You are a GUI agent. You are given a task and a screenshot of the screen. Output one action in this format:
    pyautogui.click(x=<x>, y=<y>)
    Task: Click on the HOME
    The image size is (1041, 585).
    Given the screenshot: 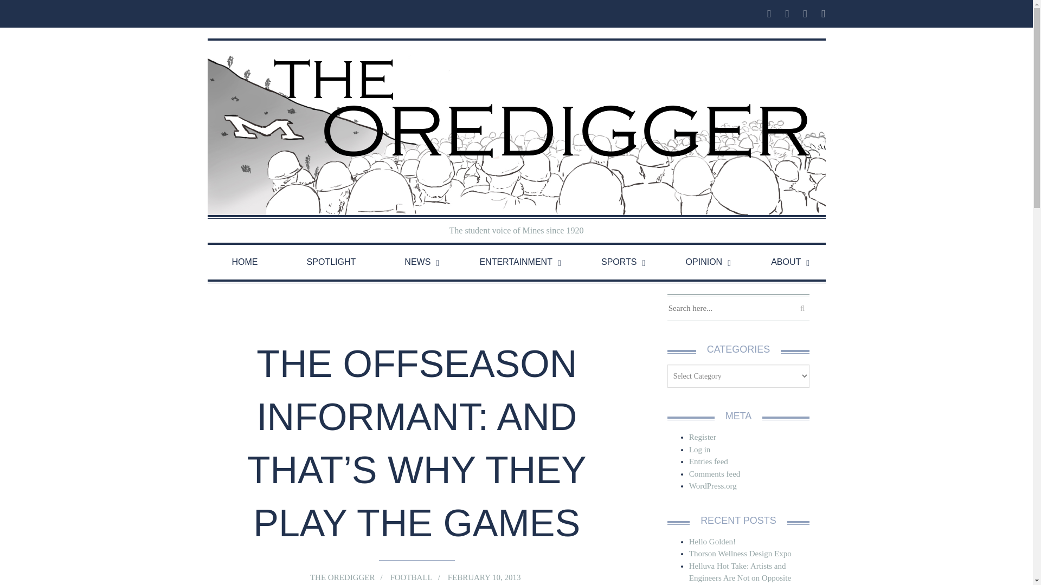 What is the action you would take?
    pyautogui.click(x=245, y=262)
    